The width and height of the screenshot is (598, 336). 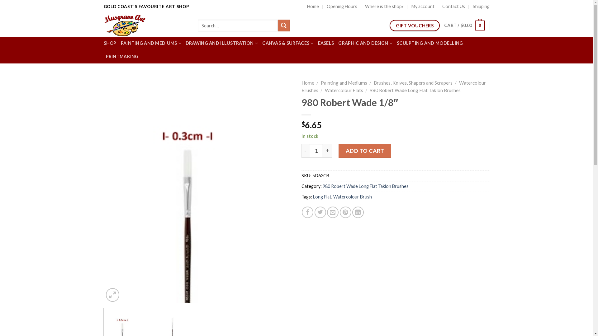 What do you see at coordinates (151, 44) in the screenshot?
I see `PAINTING AND MEDIUMS` at bounding box center [151, 44].